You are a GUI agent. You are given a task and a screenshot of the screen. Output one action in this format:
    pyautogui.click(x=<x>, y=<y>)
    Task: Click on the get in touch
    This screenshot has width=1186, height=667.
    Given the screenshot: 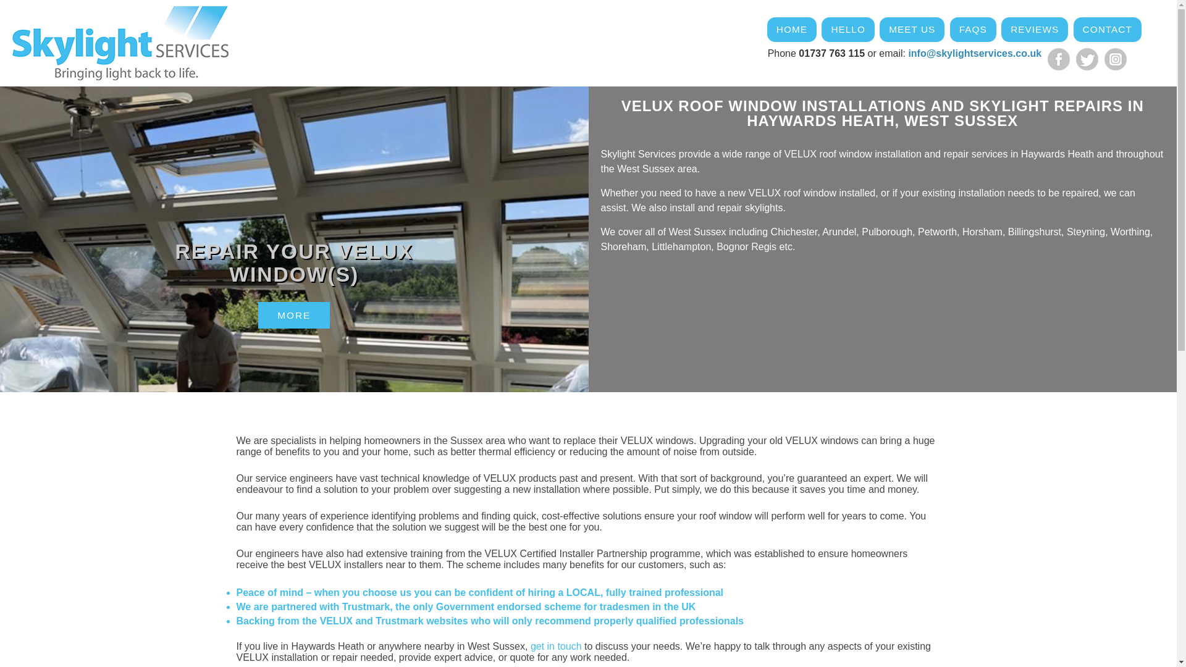 What is the action you would take?
    pyautogui.click(x=556, y=646)
    